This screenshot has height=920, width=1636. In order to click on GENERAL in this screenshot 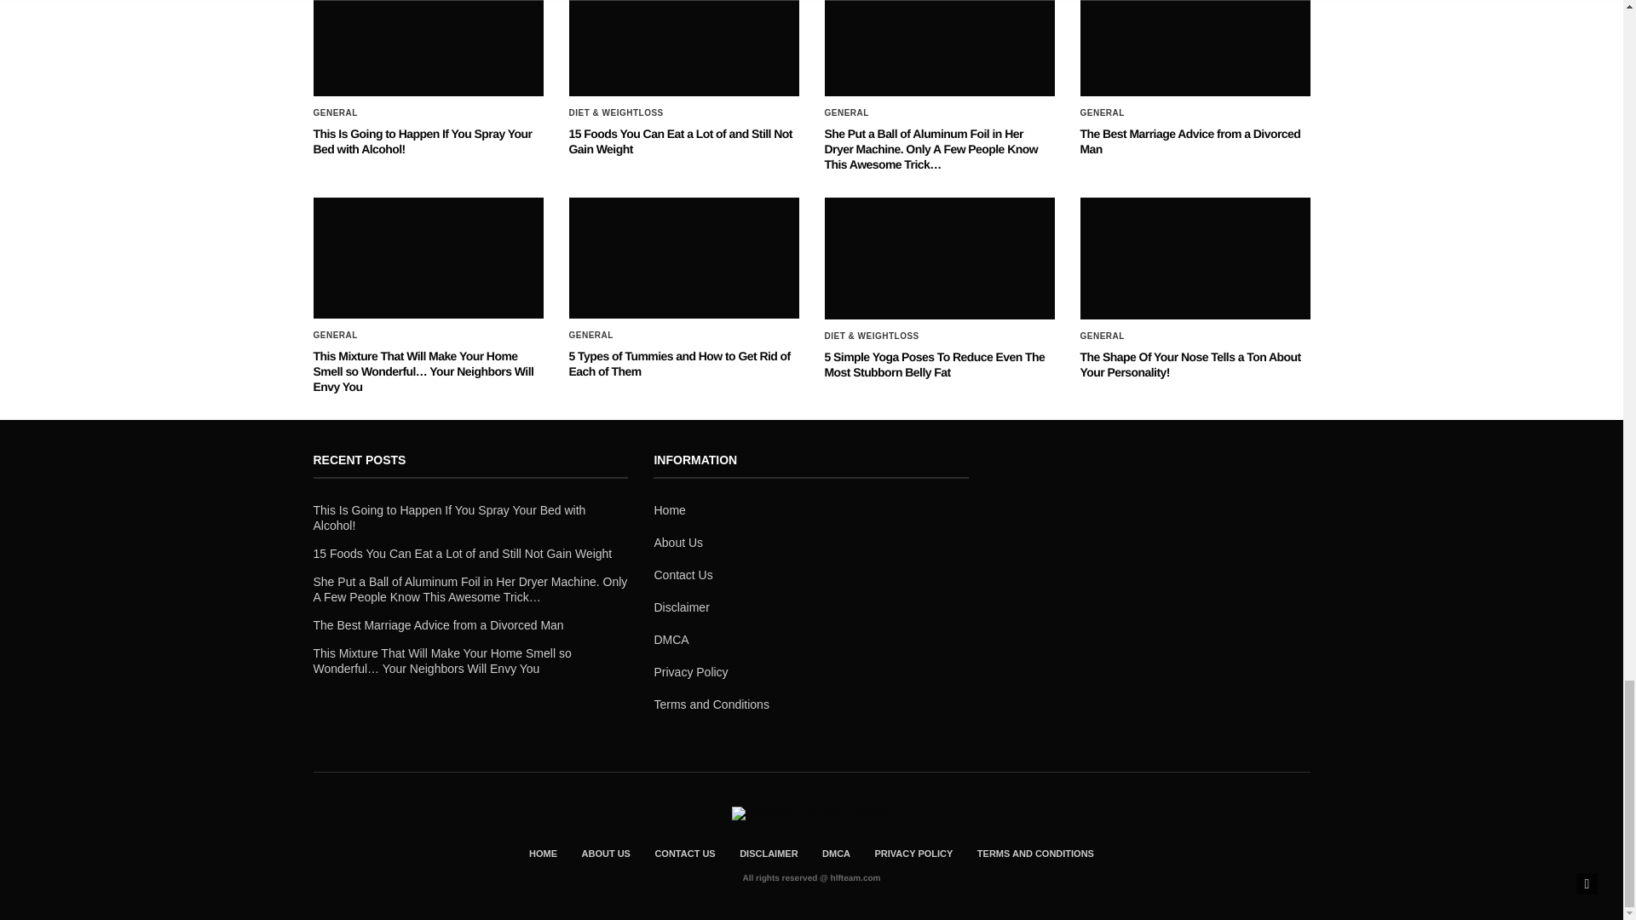, I will do `click(1103, 113)`.